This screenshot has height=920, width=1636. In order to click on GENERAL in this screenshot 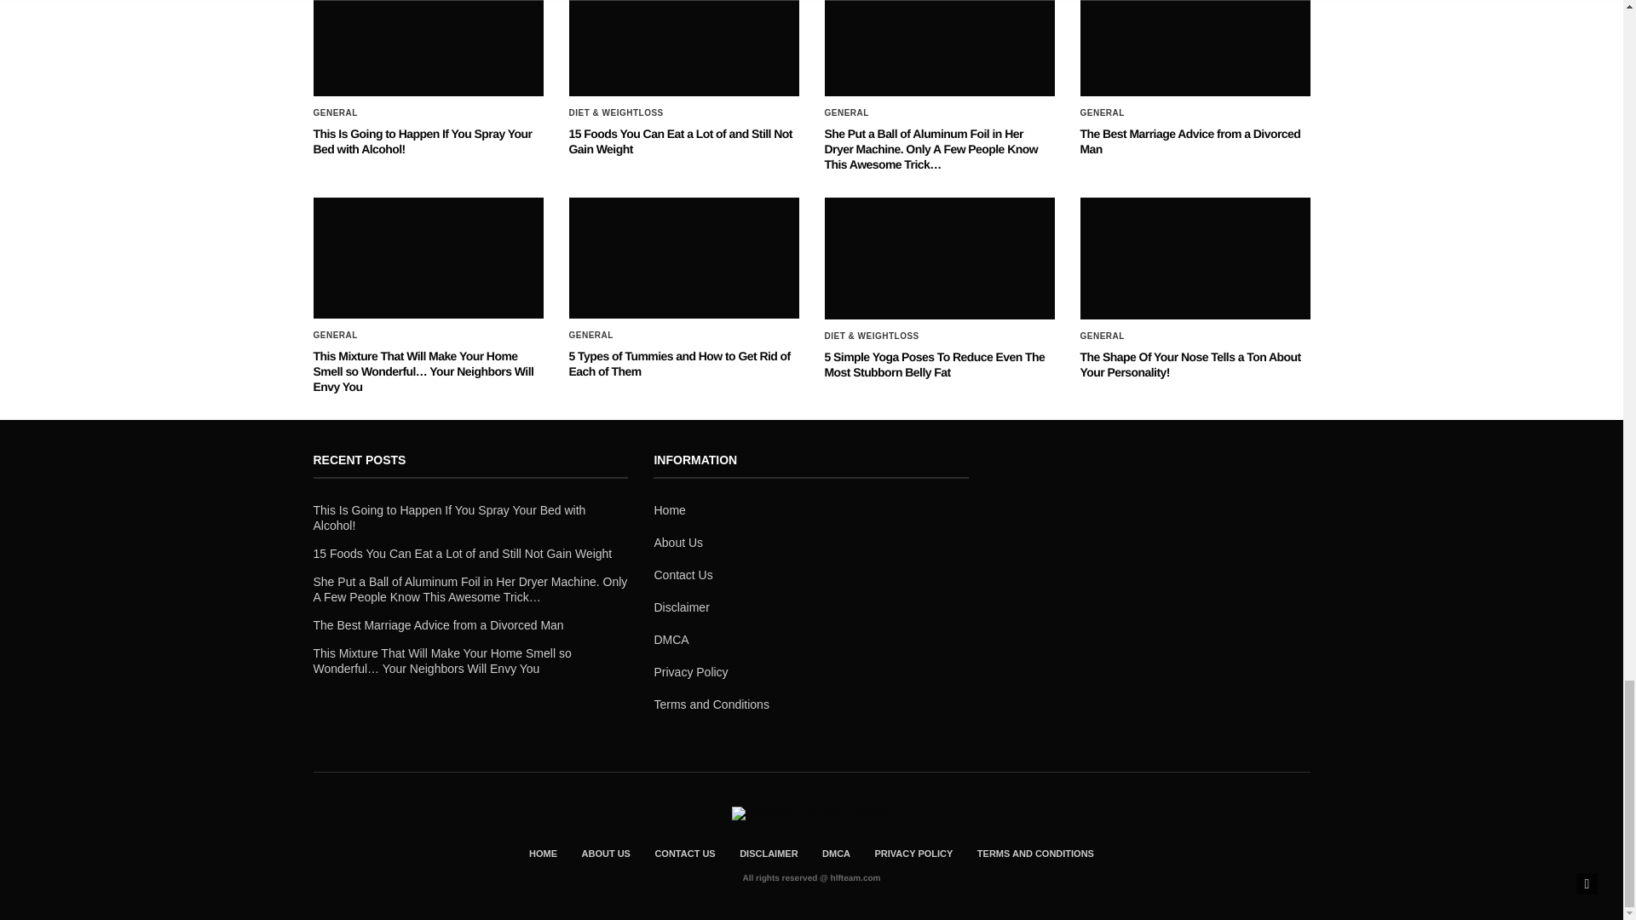, I will do `click(1103, 113)`.